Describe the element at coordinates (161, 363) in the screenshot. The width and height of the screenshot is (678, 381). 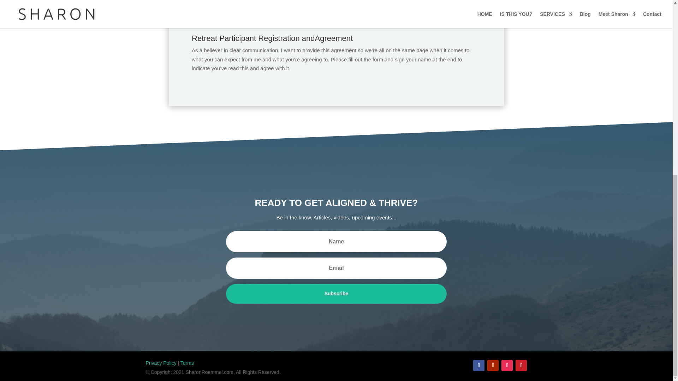
I see `Privacy Policy` at that location.